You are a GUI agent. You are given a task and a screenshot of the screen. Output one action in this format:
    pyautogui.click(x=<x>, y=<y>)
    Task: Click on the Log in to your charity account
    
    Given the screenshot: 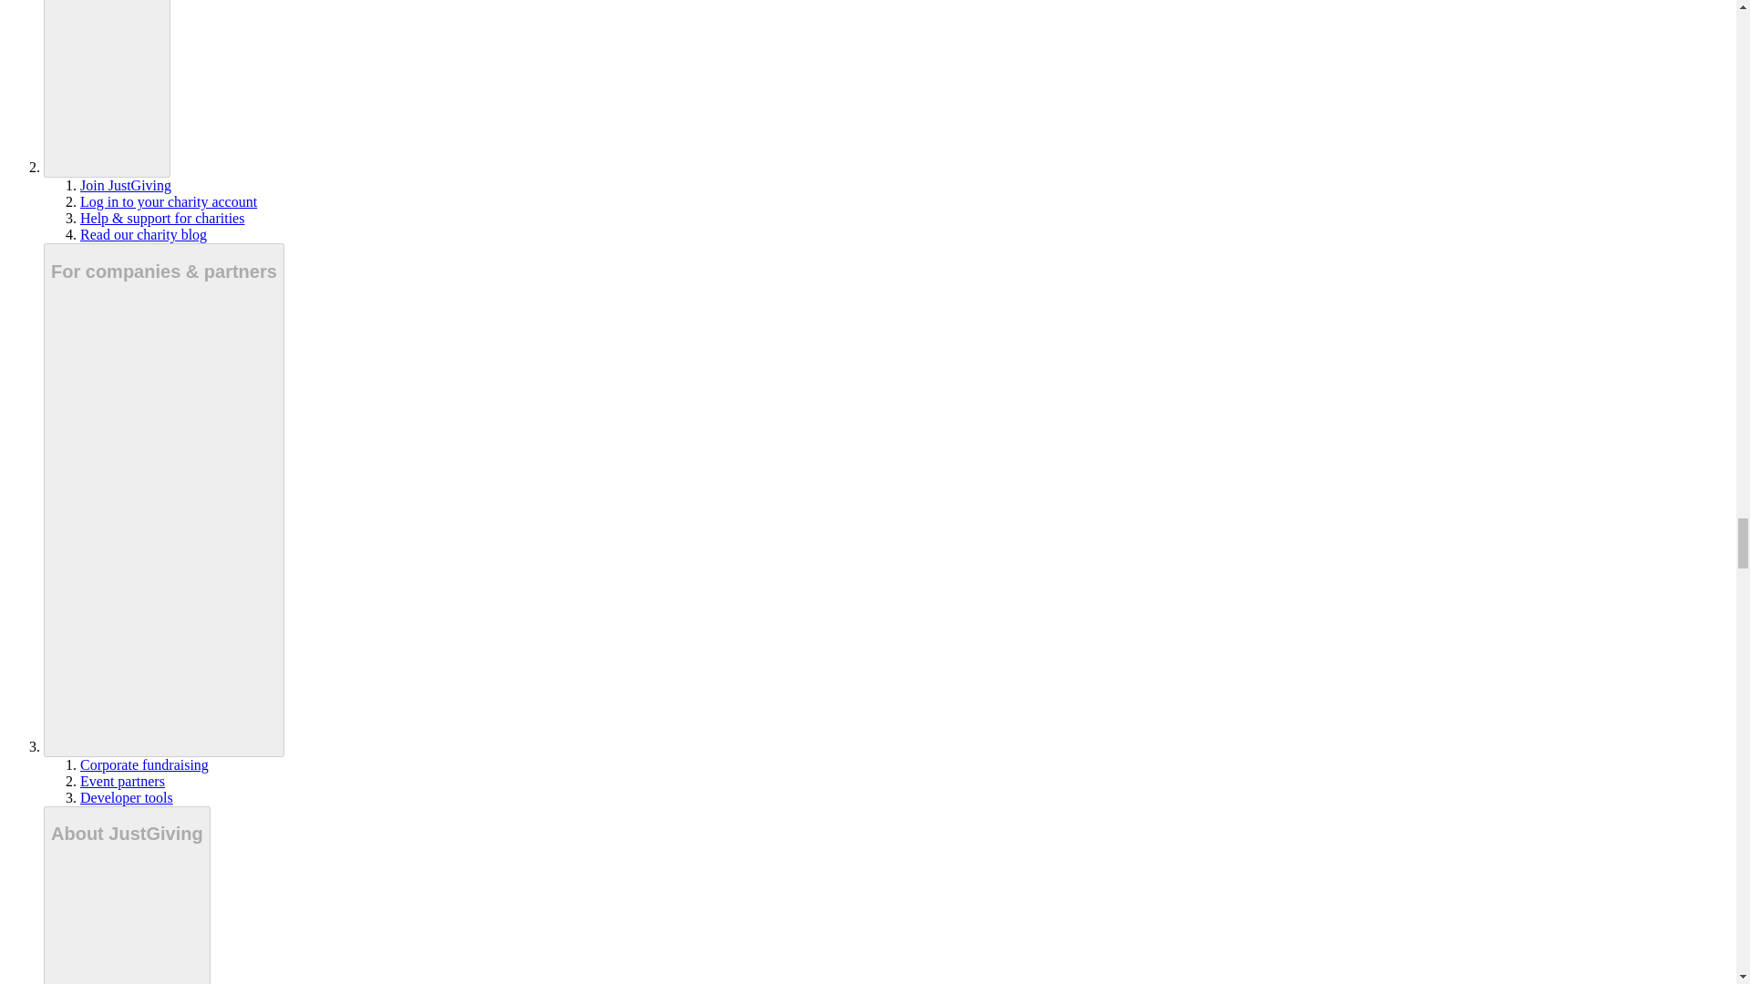 What is the action you would take?
    pyautogui.click(x=169, y=201)
    